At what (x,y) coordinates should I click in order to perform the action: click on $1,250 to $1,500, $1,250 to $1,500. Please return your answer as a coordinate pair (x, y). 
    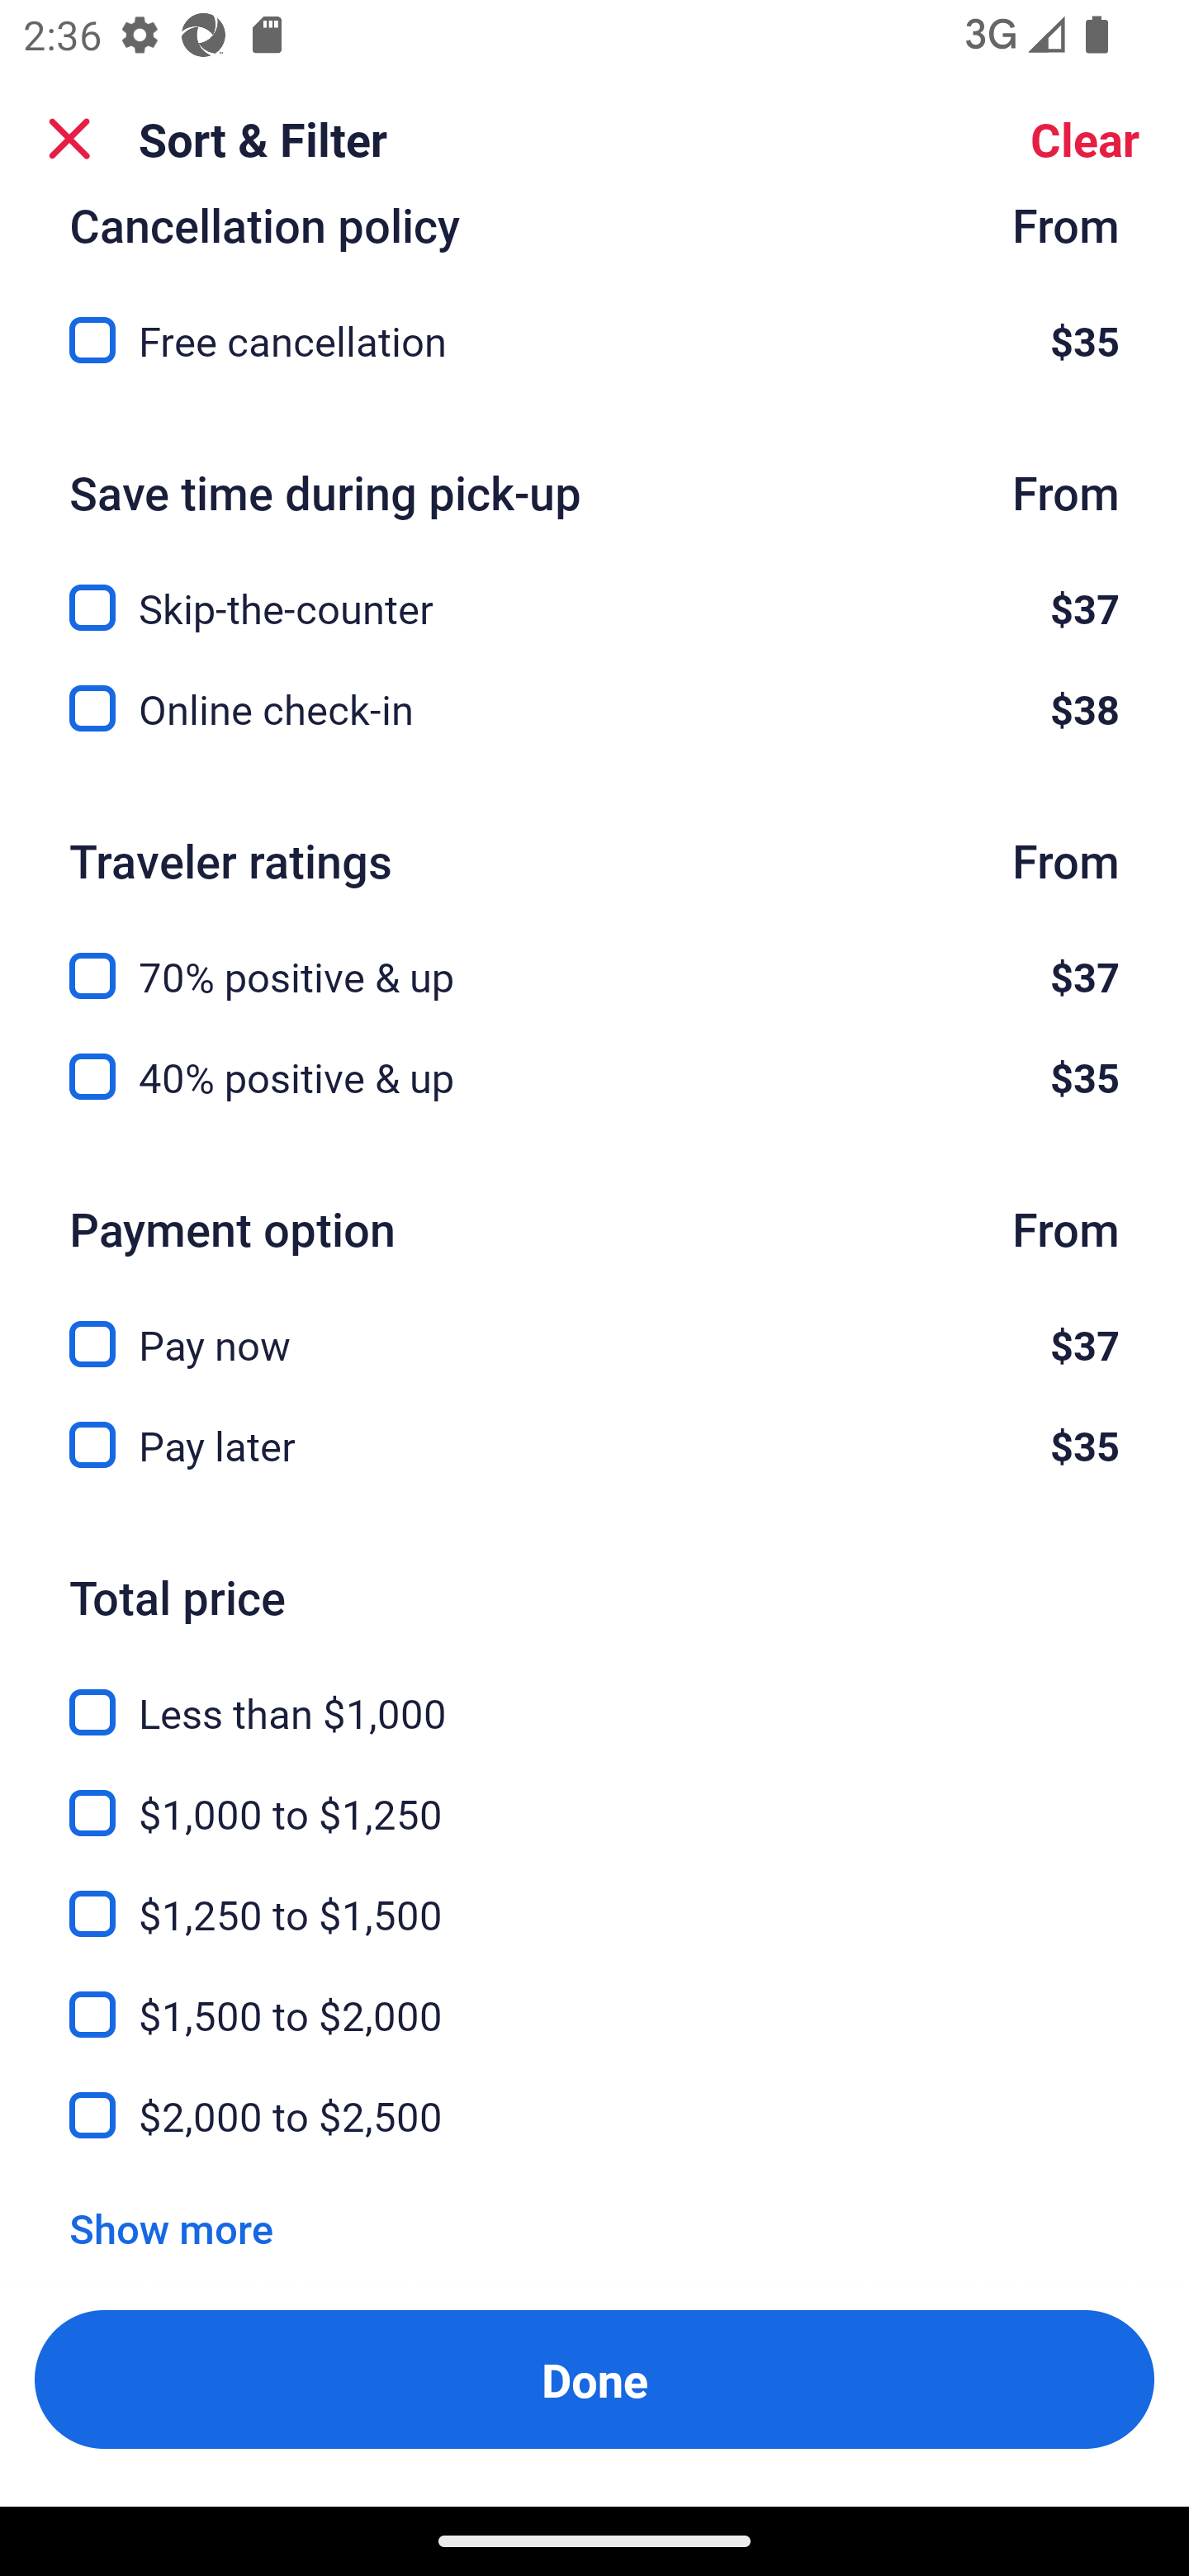
    Looking at the image, I should click on (594, 1894).